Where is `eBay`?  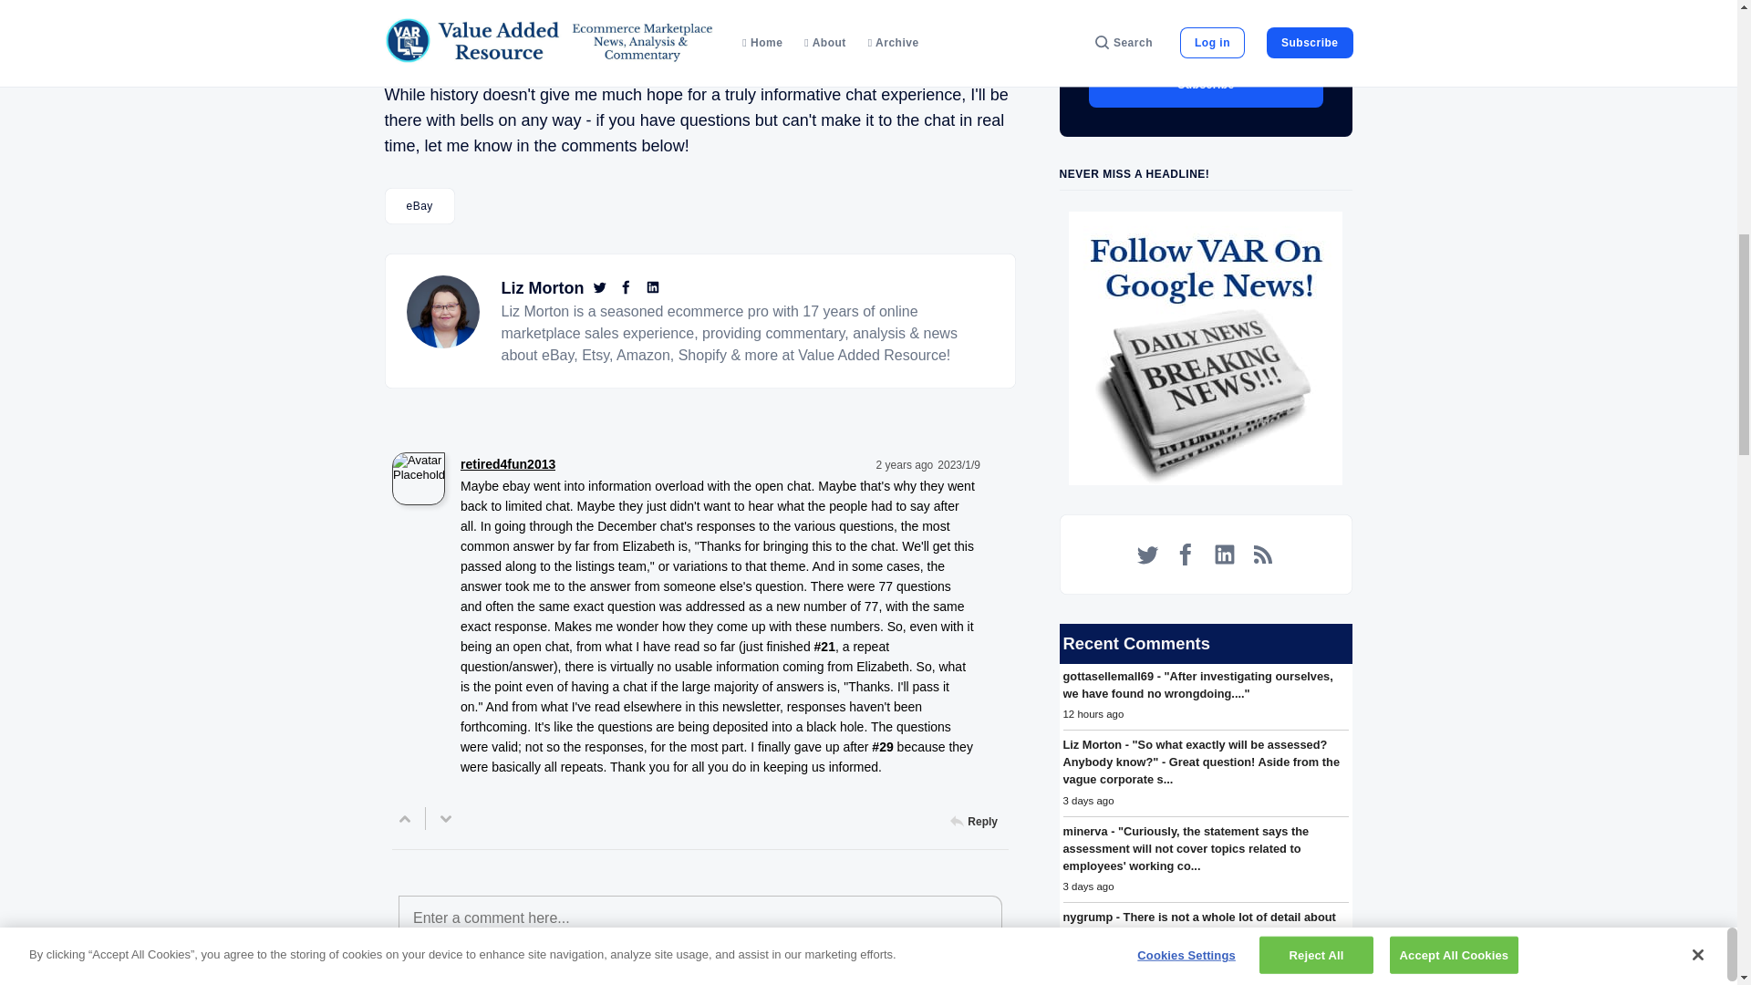 eBay is located at coordinates (420, 206).